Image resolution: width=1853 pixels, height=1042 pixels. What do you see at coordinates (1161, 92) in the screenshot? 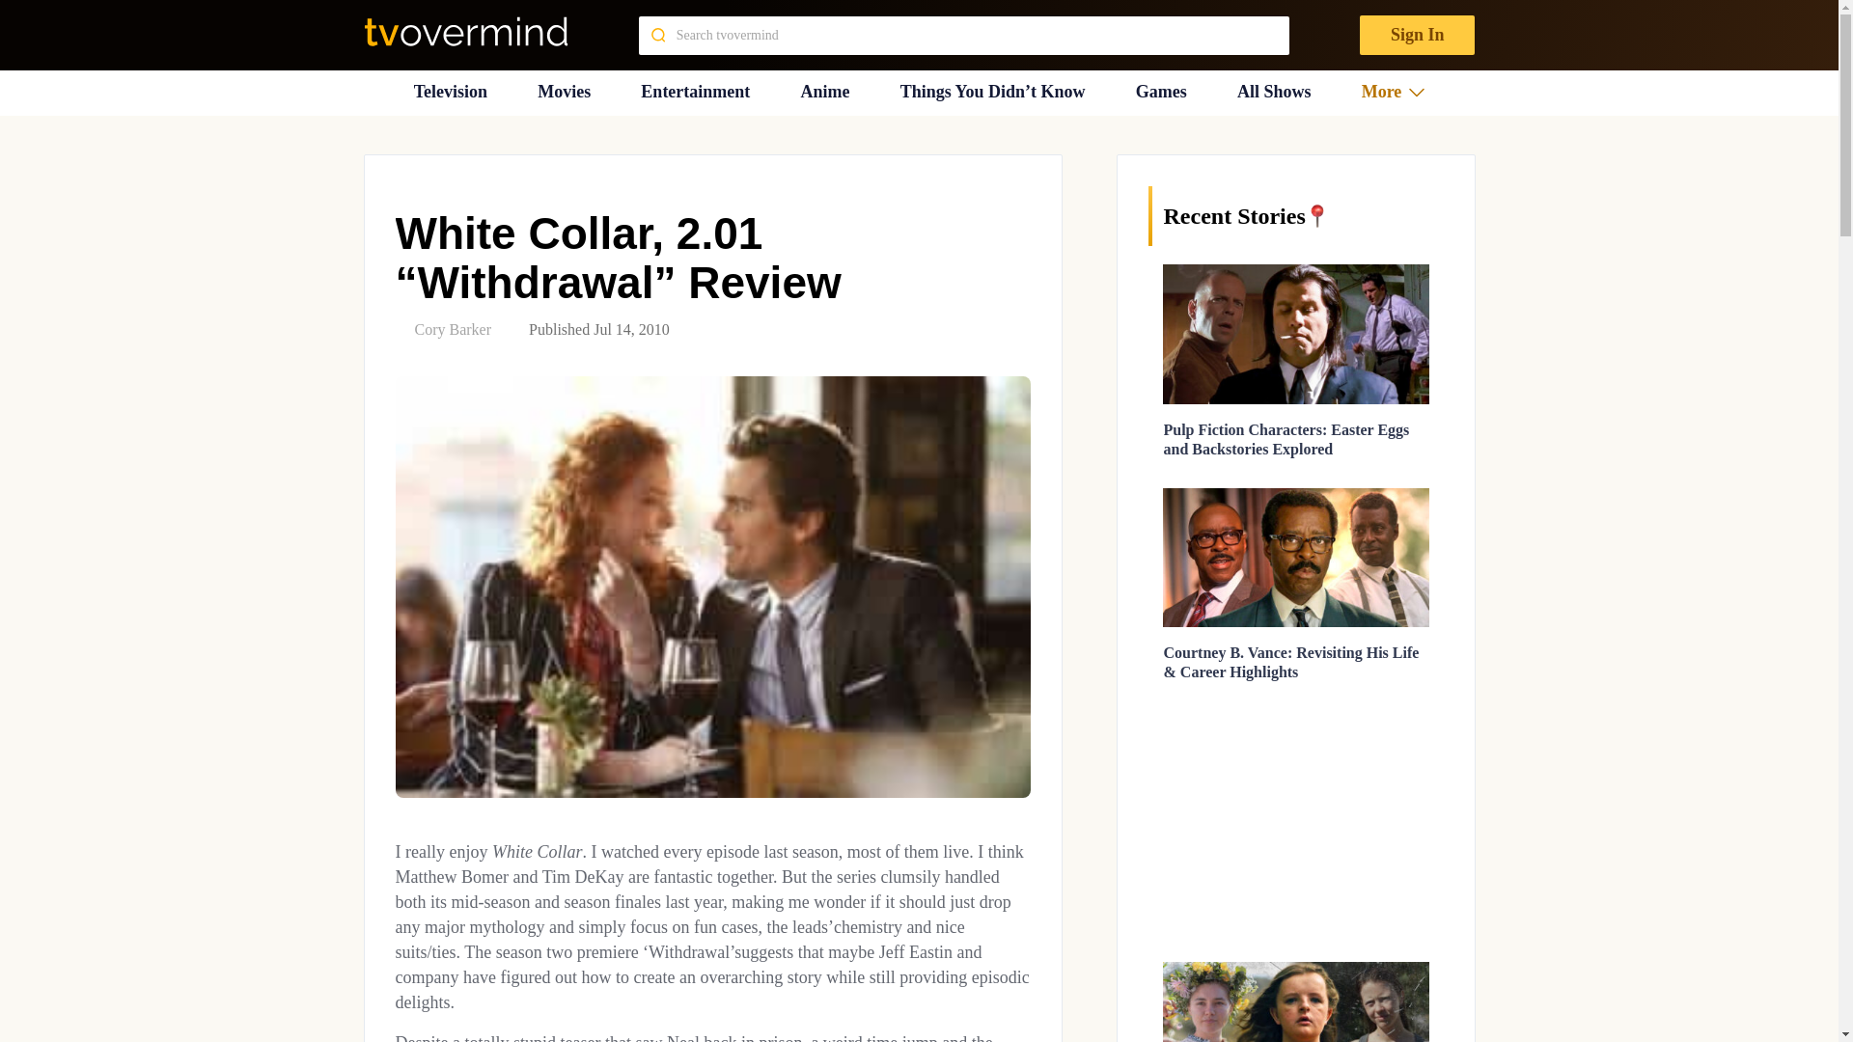
I see `Games` at bounding box center [1161, 92].